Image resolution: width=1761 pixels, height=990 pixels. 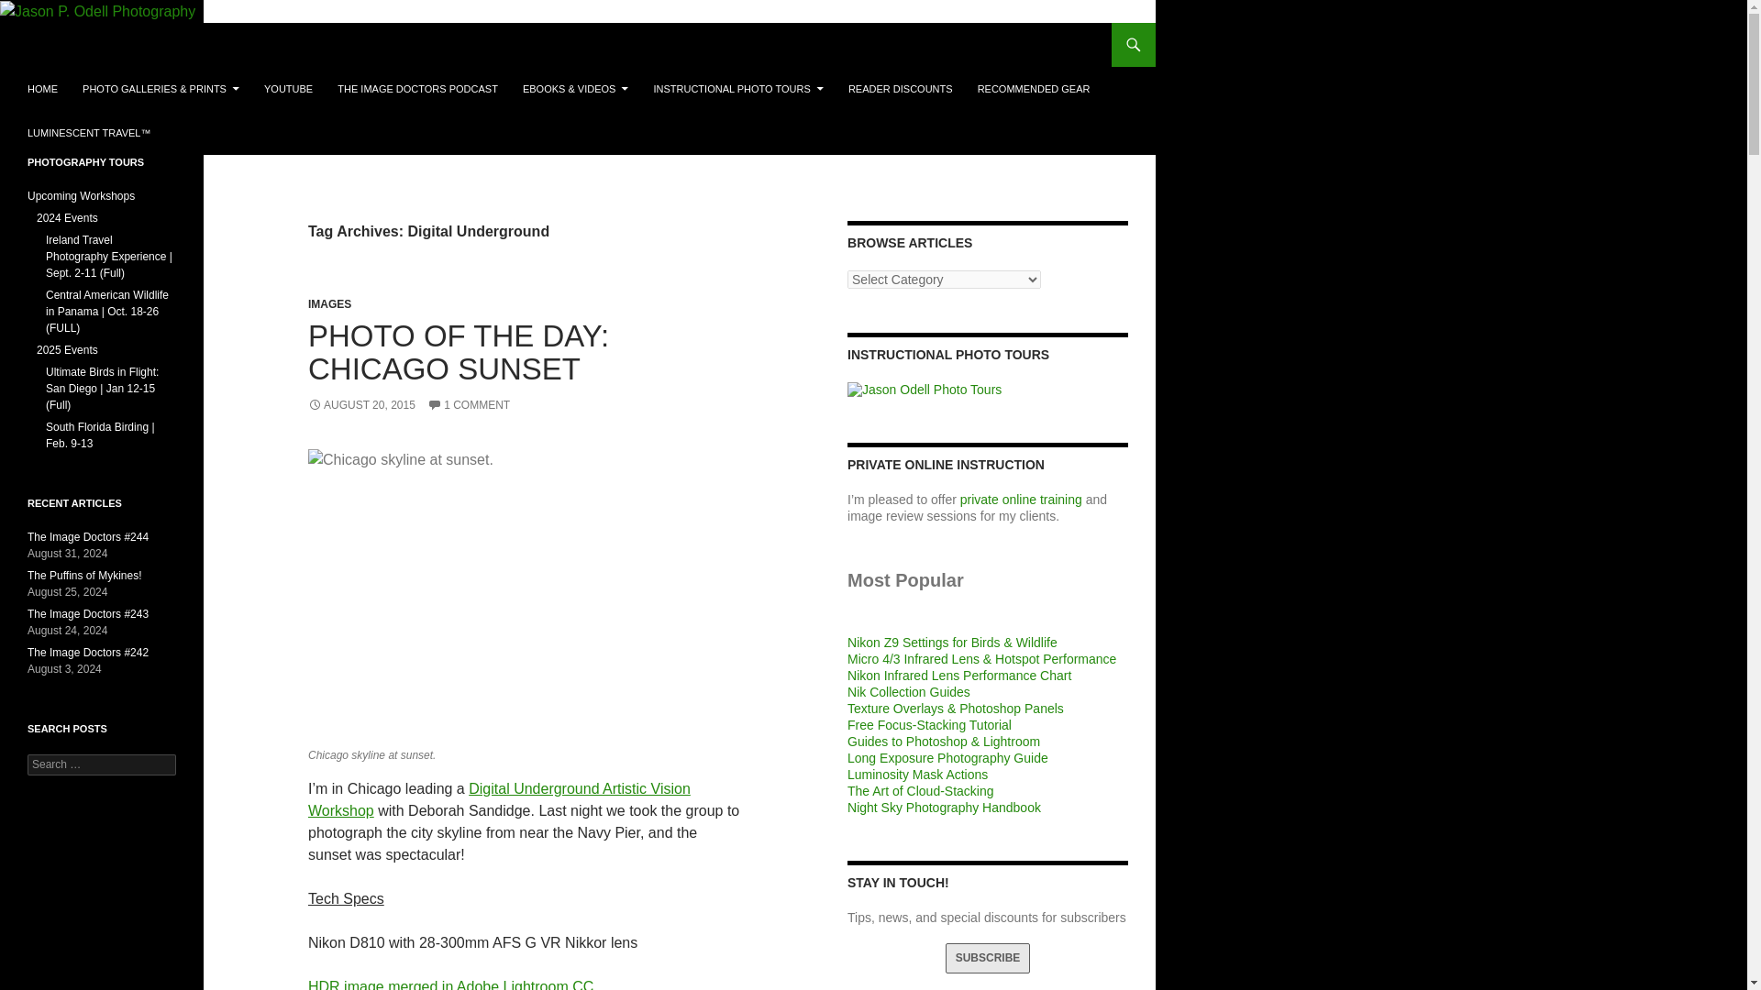 I want to click on Coupons and discount codes, so click(x=901, y=88).